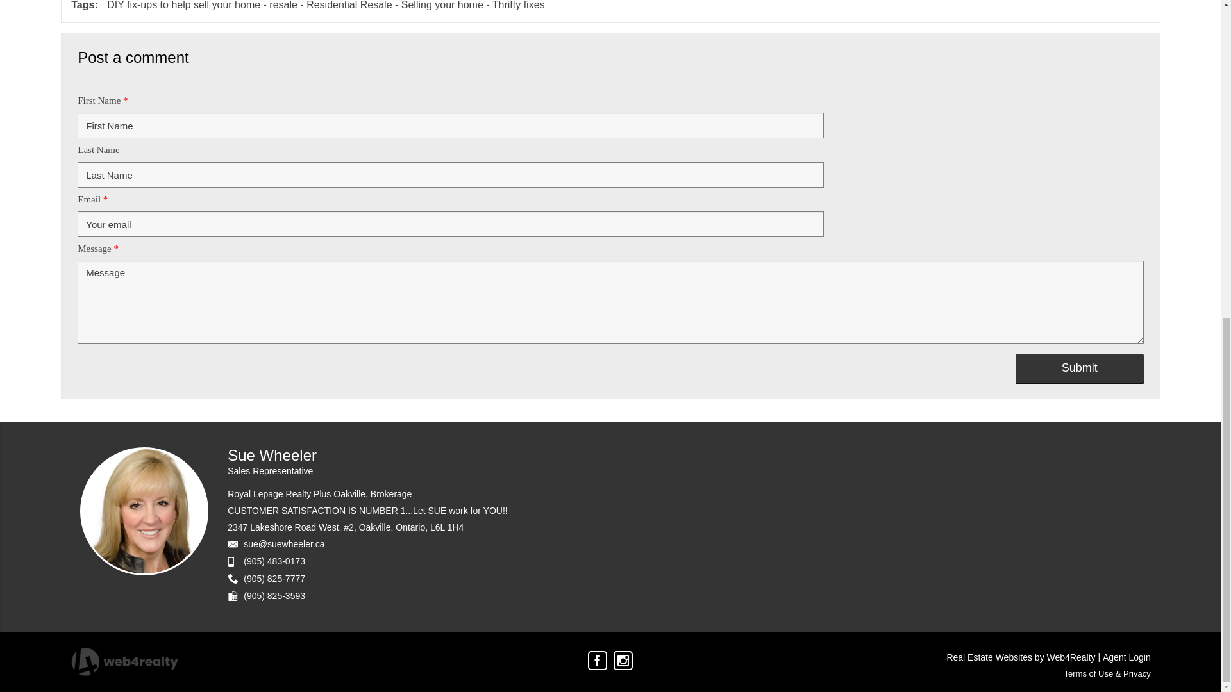  What do you see at coordinates (183, 5) in the screenshot?
I see `DIY fix-ups to help sell your home` at bounding box center [183, 5].